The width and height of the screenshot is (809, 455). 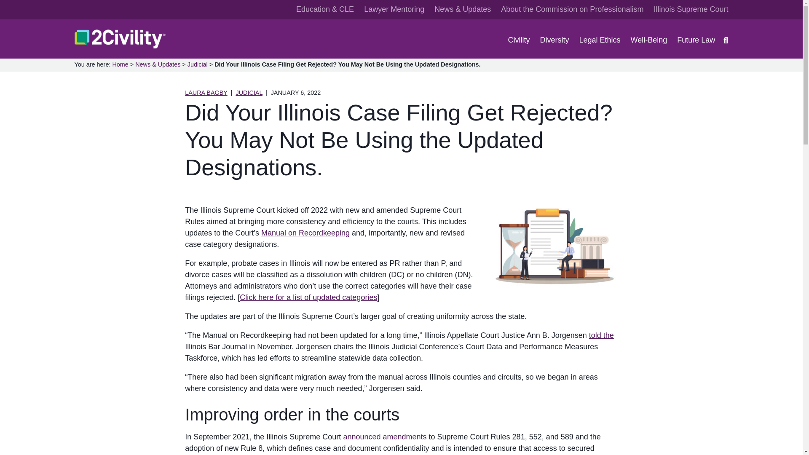 I want to click on Home, so click(x=120, y=64).